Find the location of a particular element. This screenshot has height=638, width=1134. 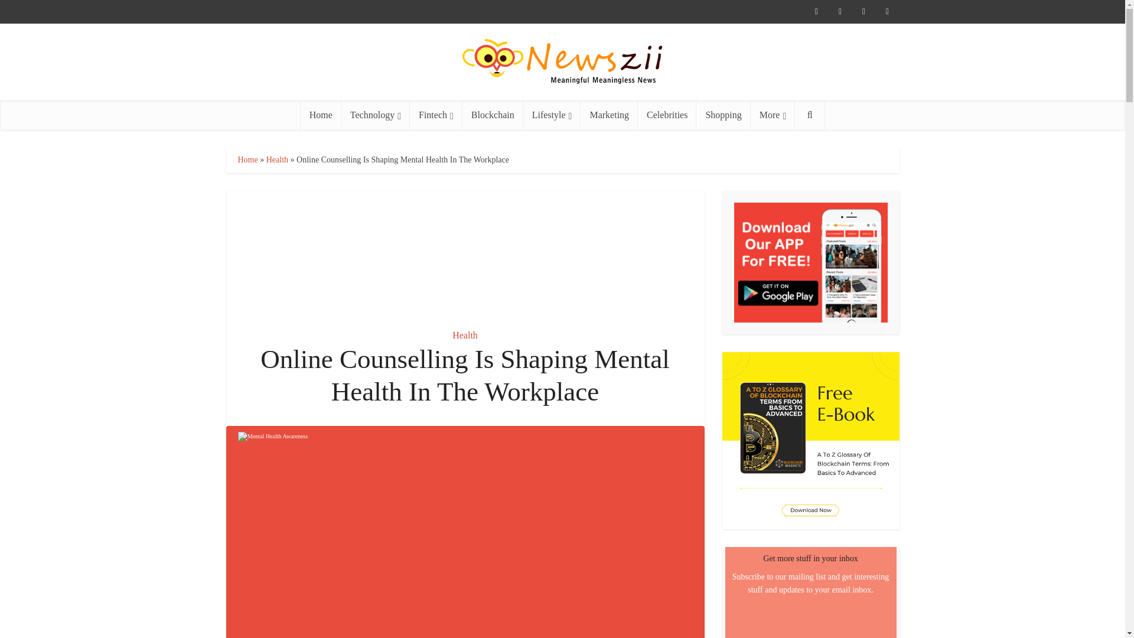

Lifestyle is located at coordinates (552, 115).